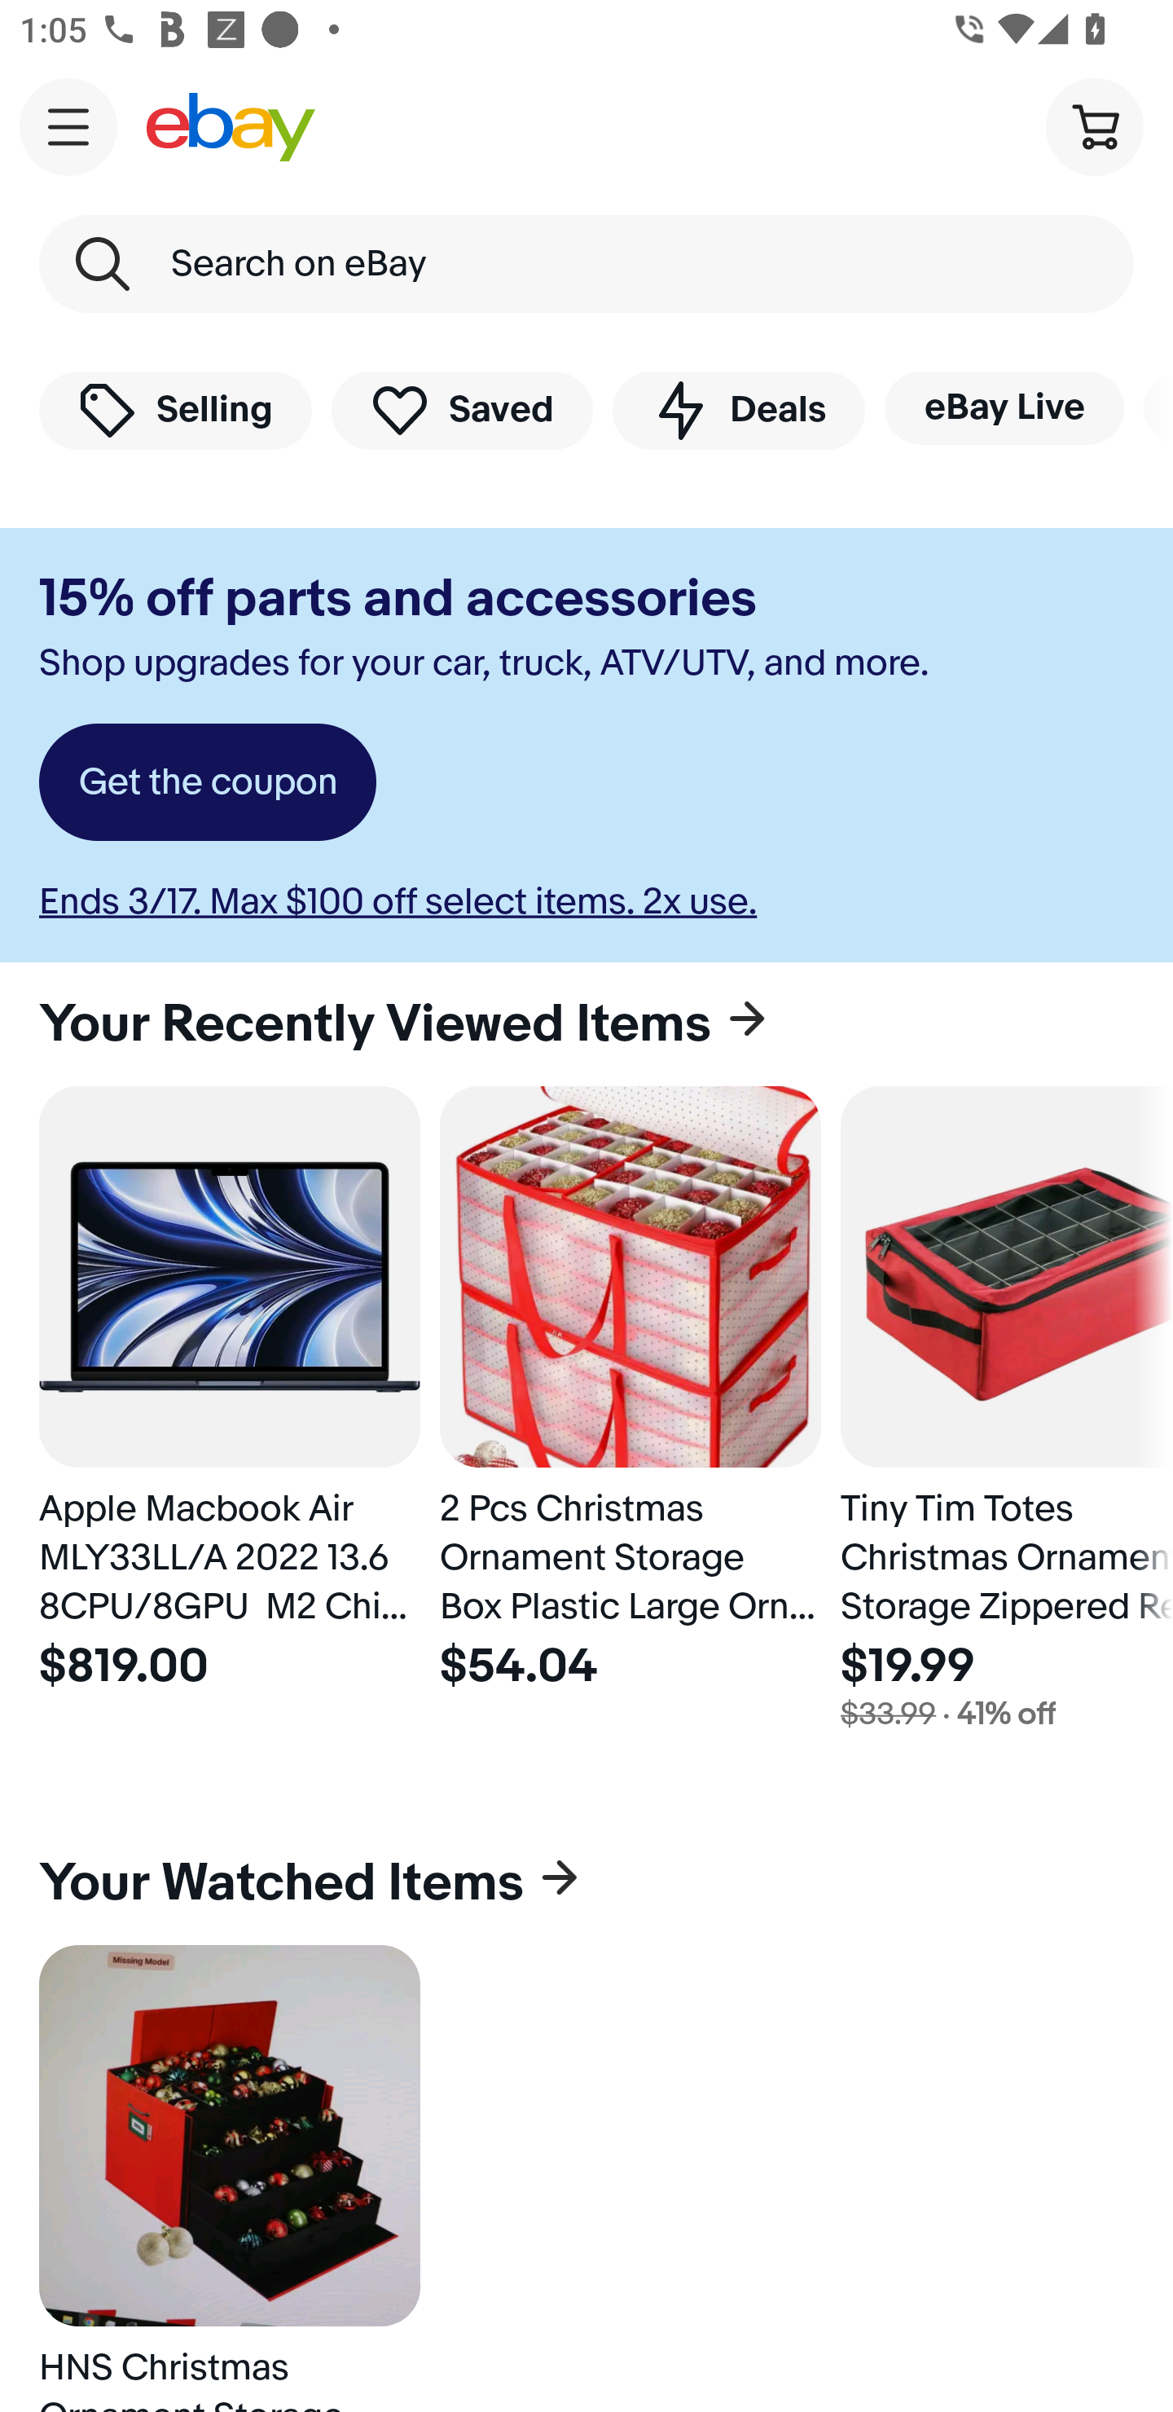 The height and width of the screenshot is (2412, 1173). What do you see at coordinates (586, 264) in the screenshot?
I see `Search on eBay Search Keyword Search on eBay` at bounding box center [586, 264].